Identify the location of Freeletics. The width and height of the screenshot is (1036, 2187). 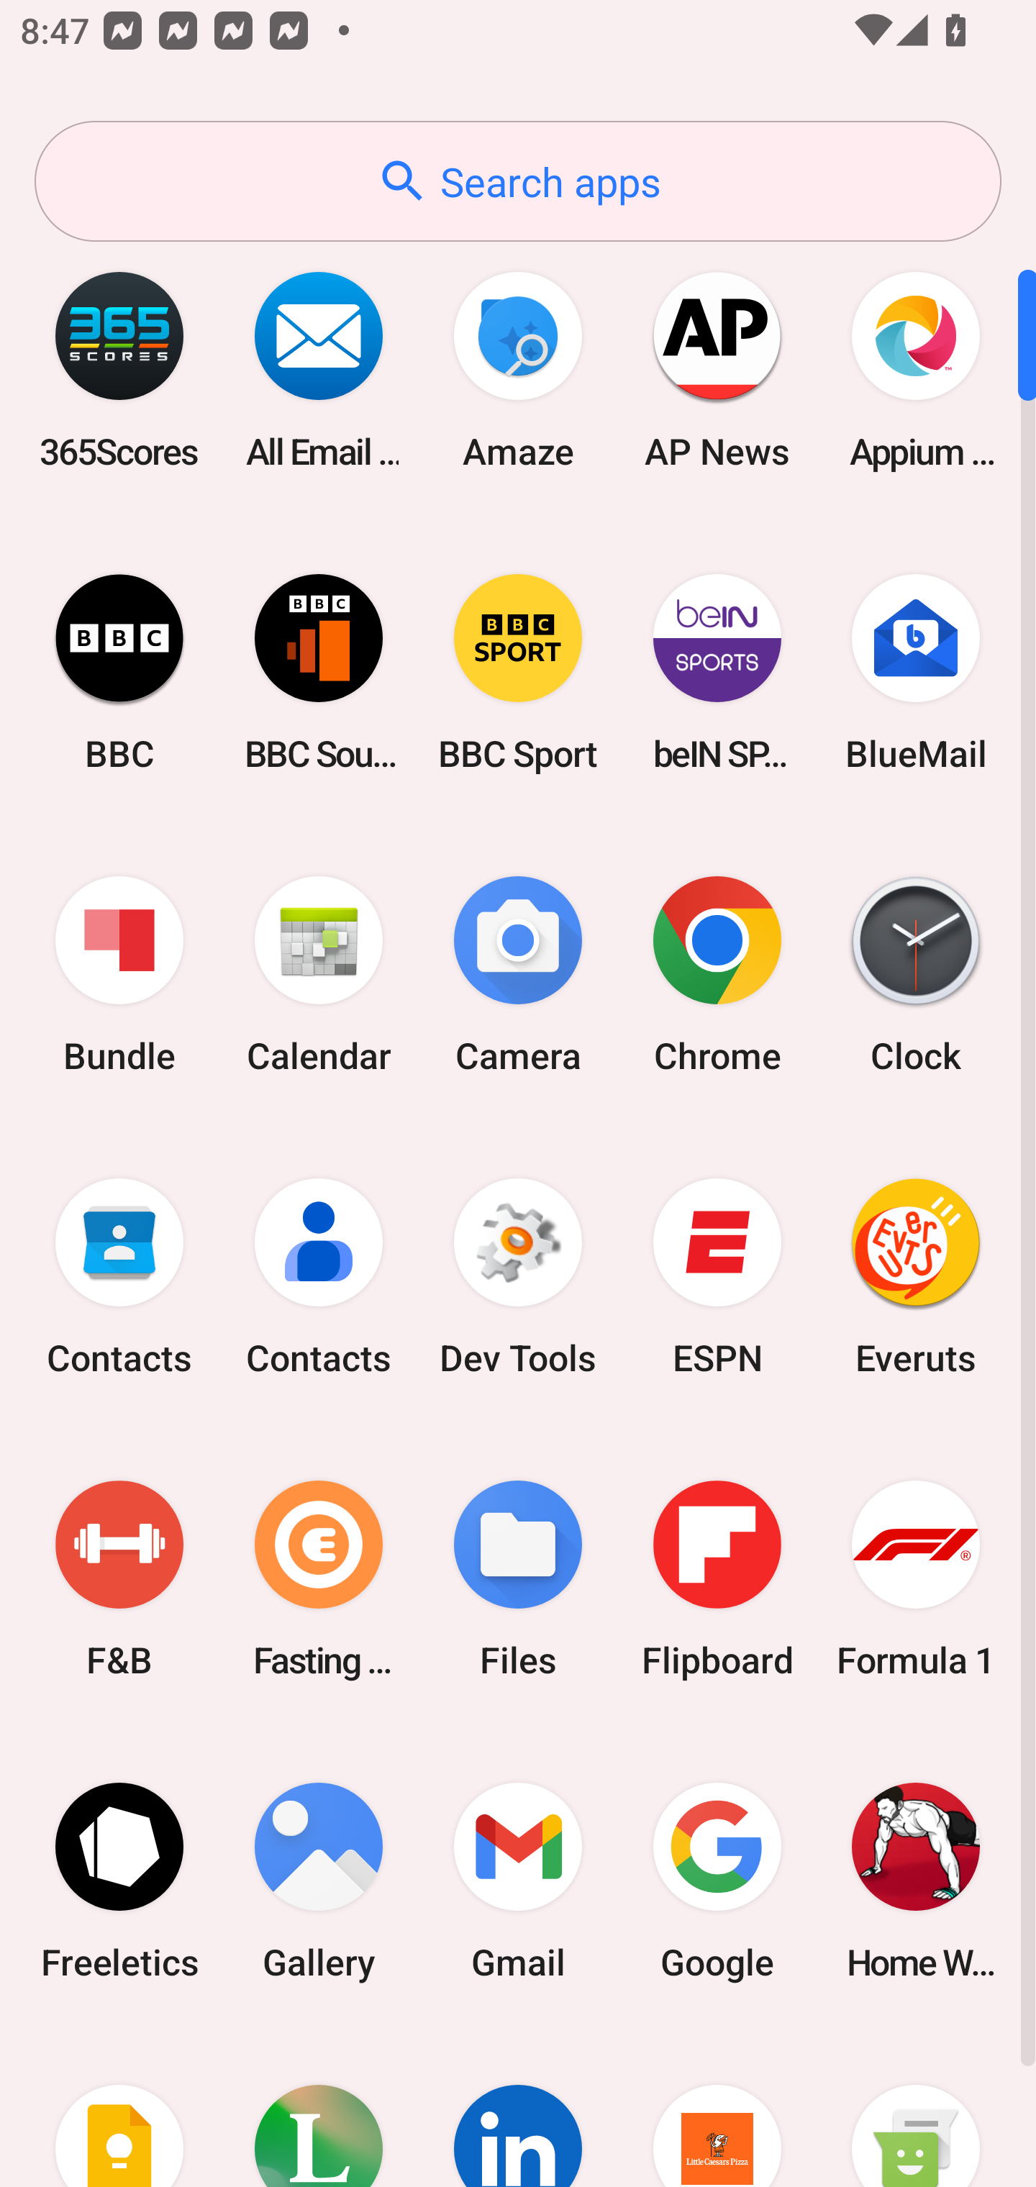
(119, 1881).